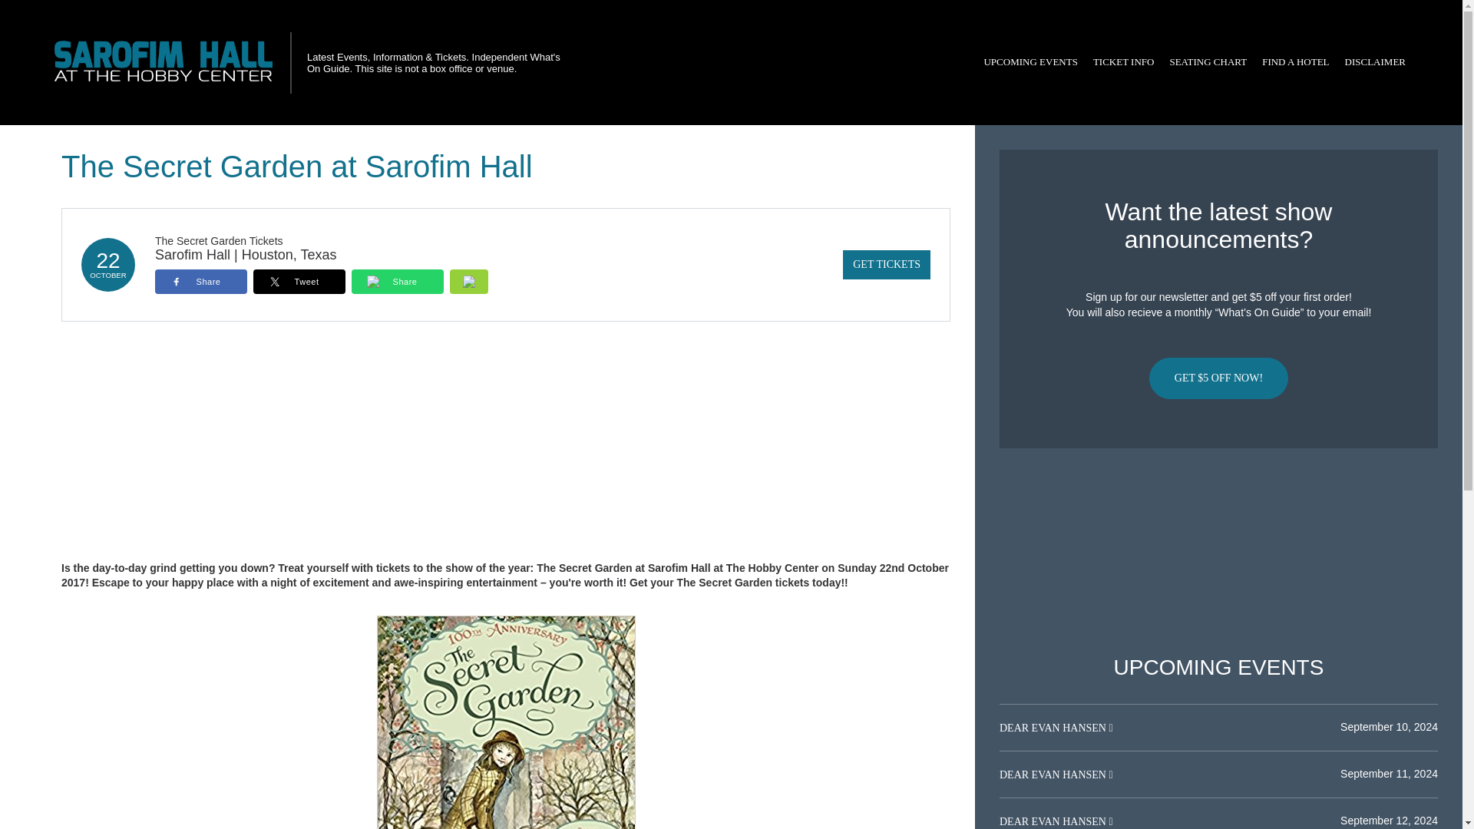 The image size is (1474, 829). I want to click on TICKET INFO, so click(1124, 62).